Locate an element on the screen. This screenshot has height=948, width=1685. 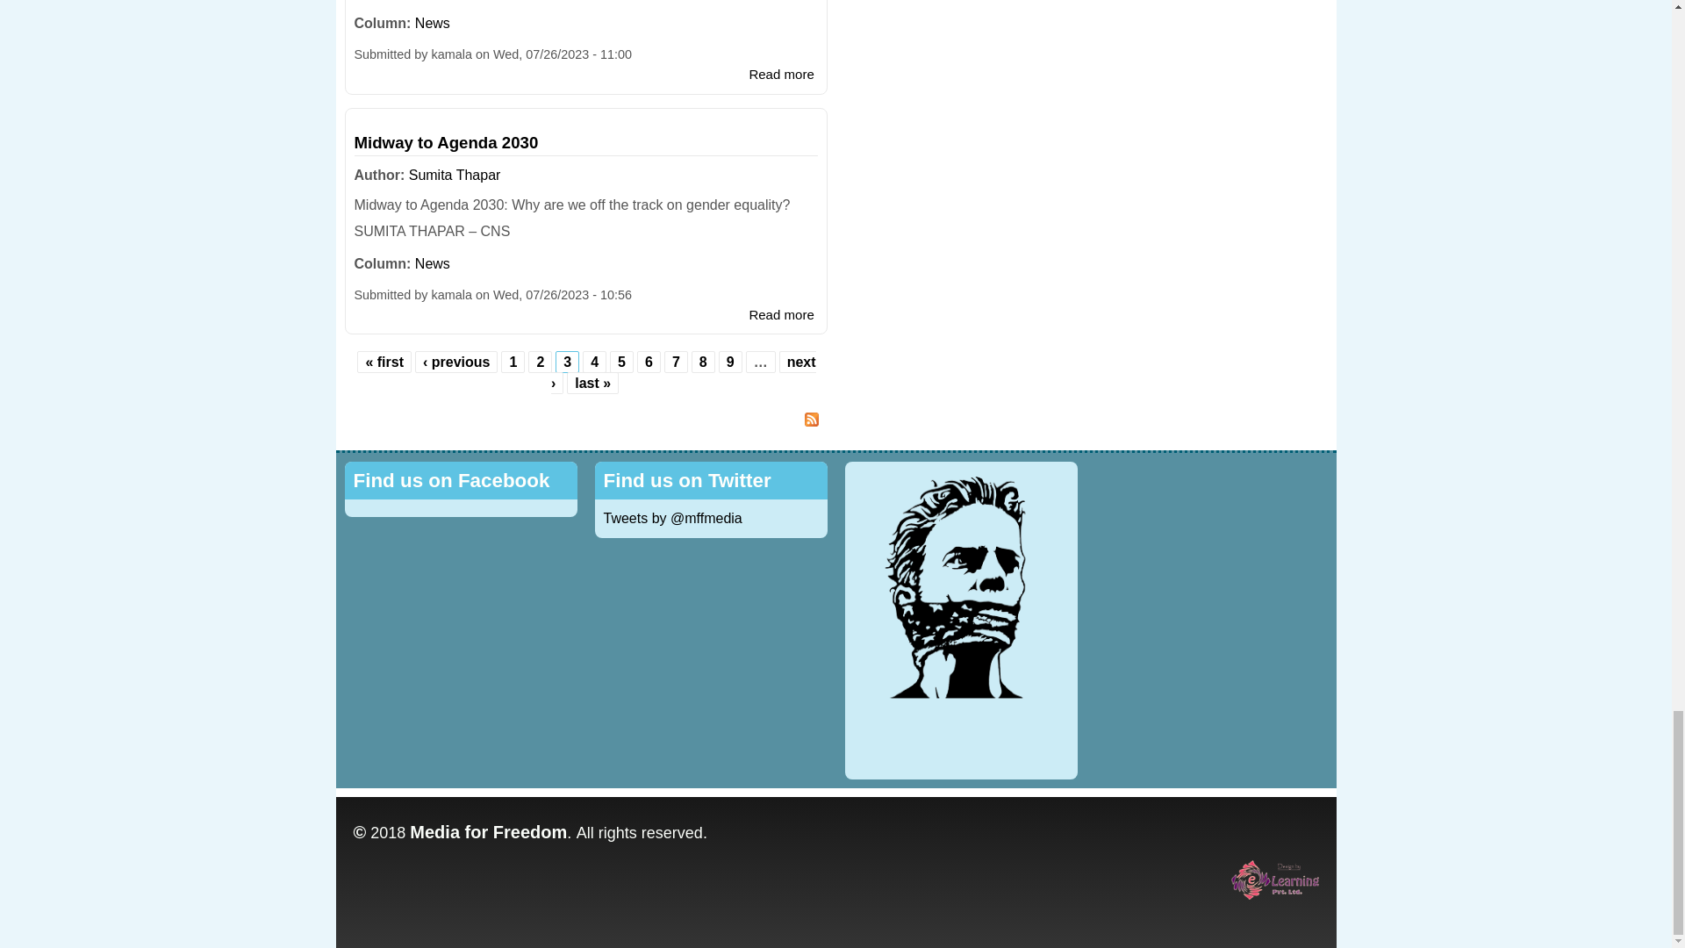
Midway to Agenda 2030 is located at coordinates (781, 314).